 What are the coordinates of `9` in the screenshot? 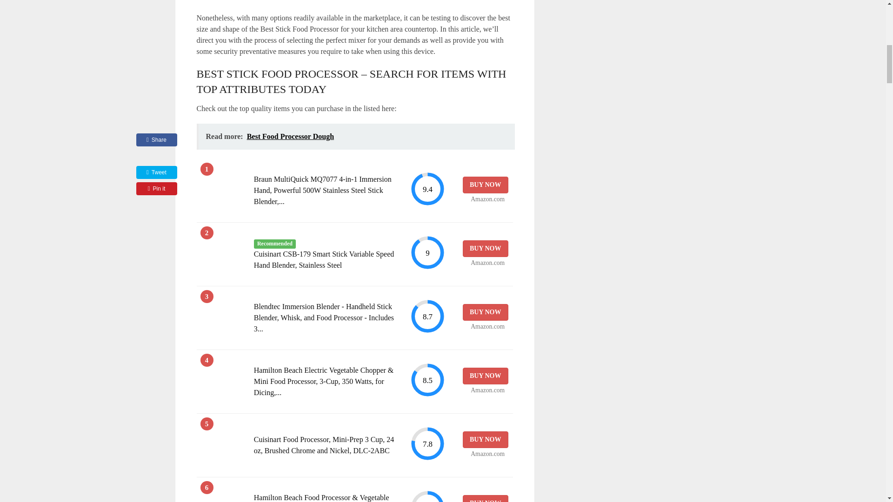 It's located at (427, 253).